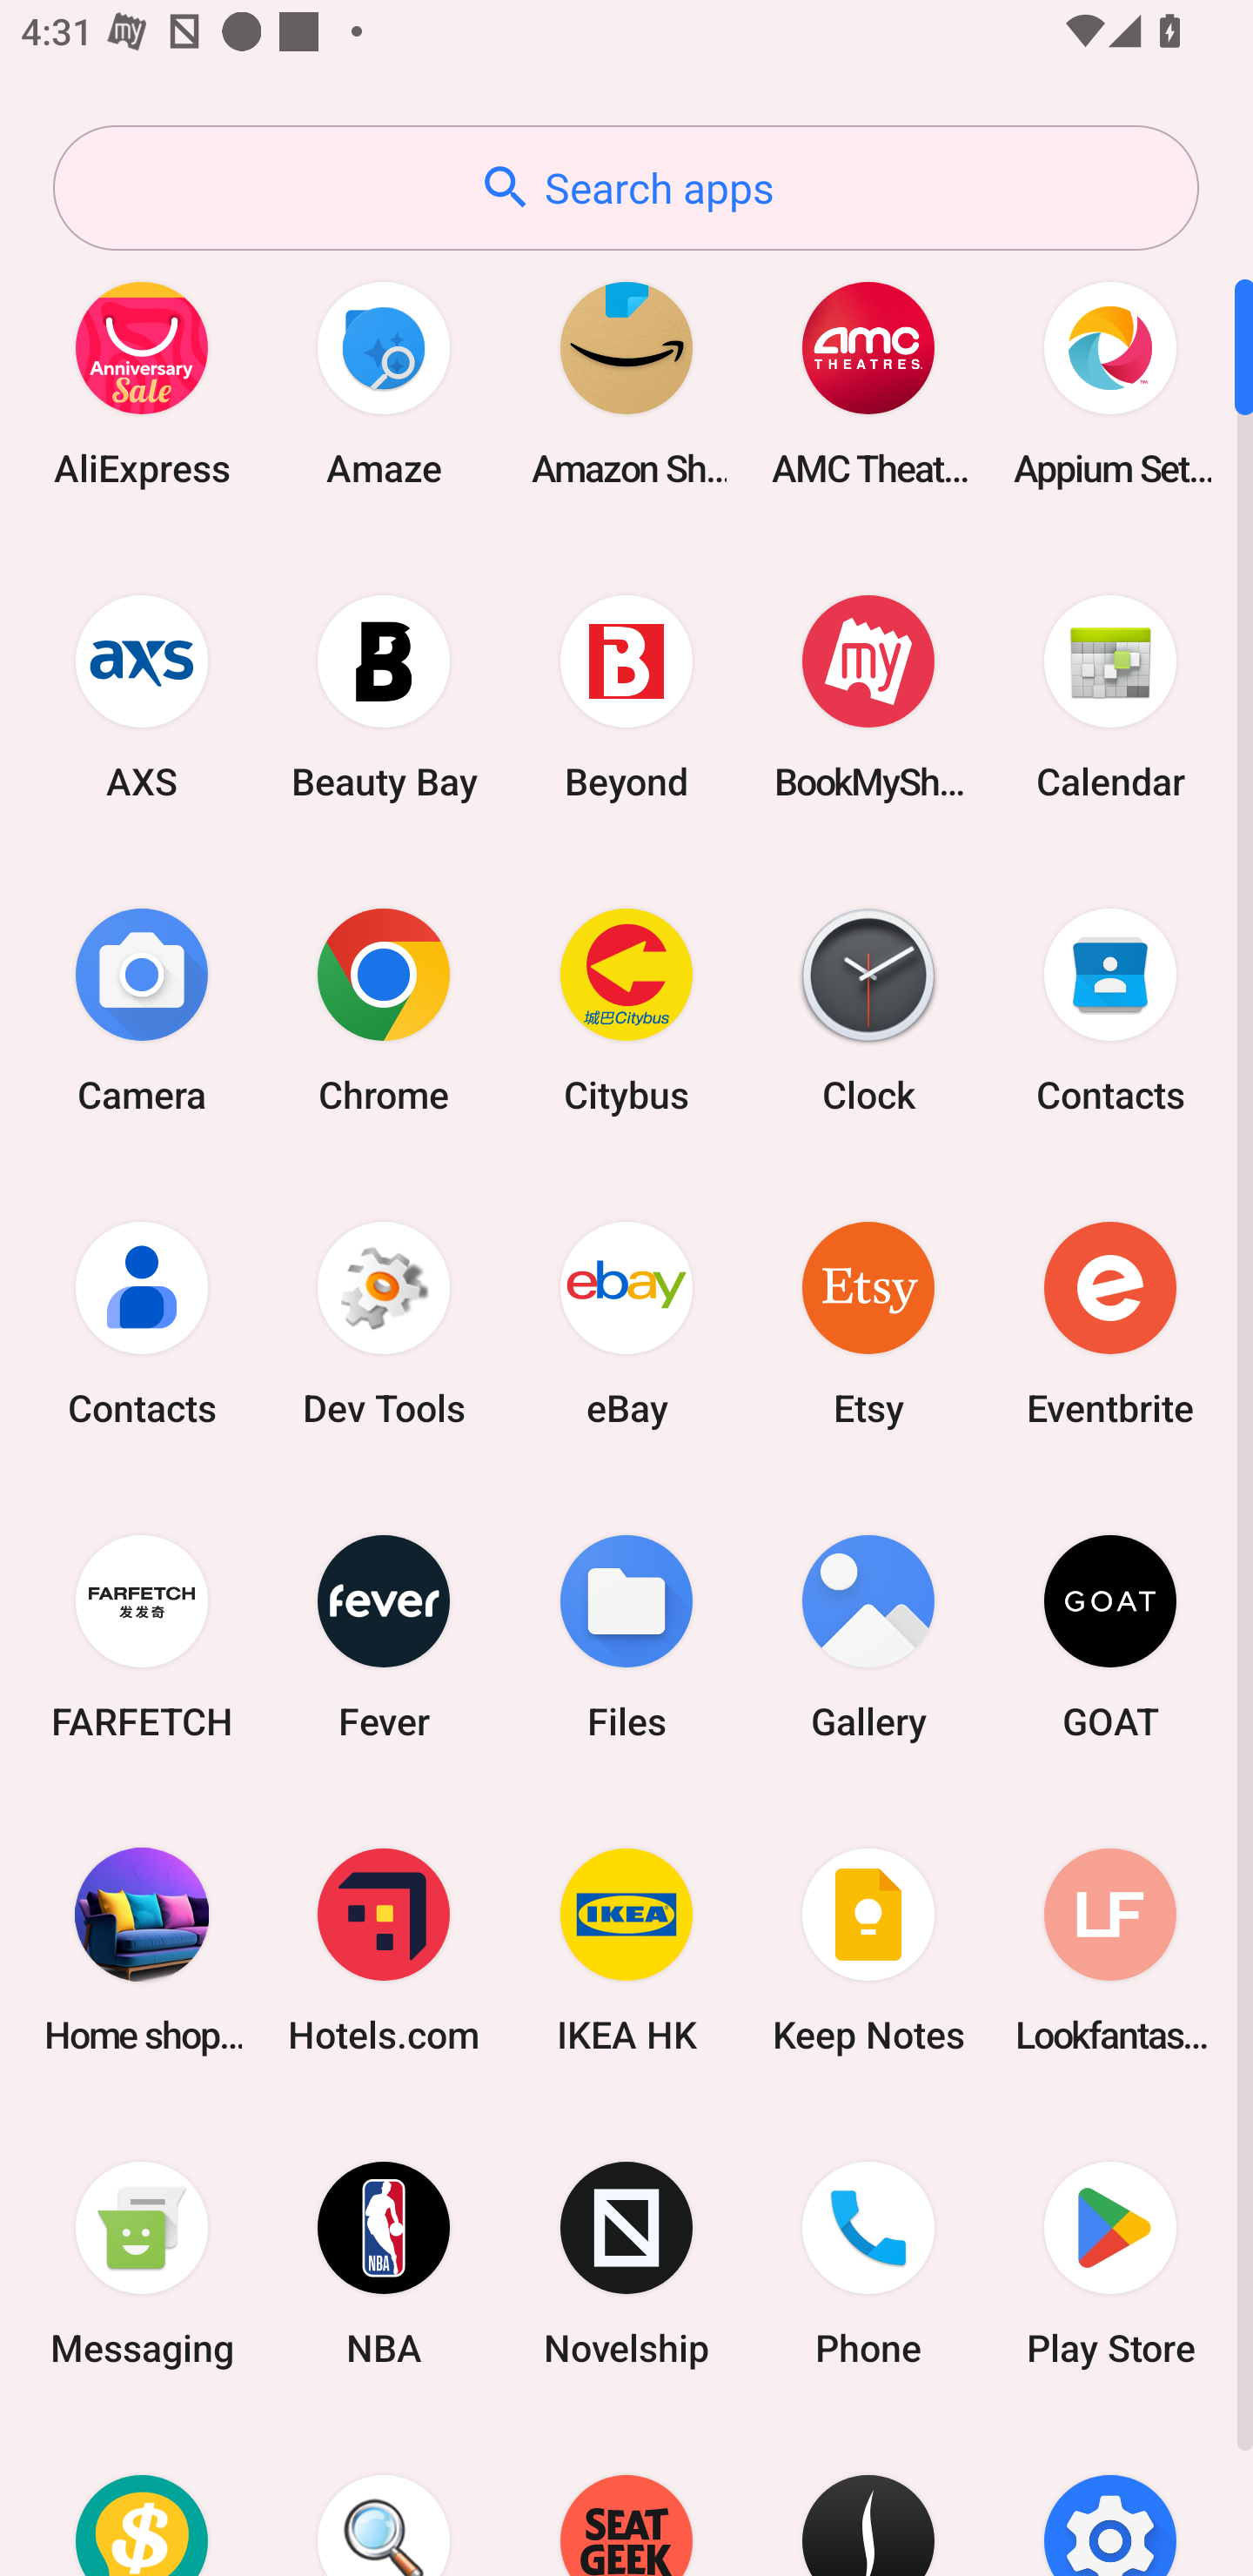 The height and width of the screenshot is (2576, 1253). What do you see at coordinates (142, 2499) in the screenshot?
I see `Price` at bounding box center [142, 2499].